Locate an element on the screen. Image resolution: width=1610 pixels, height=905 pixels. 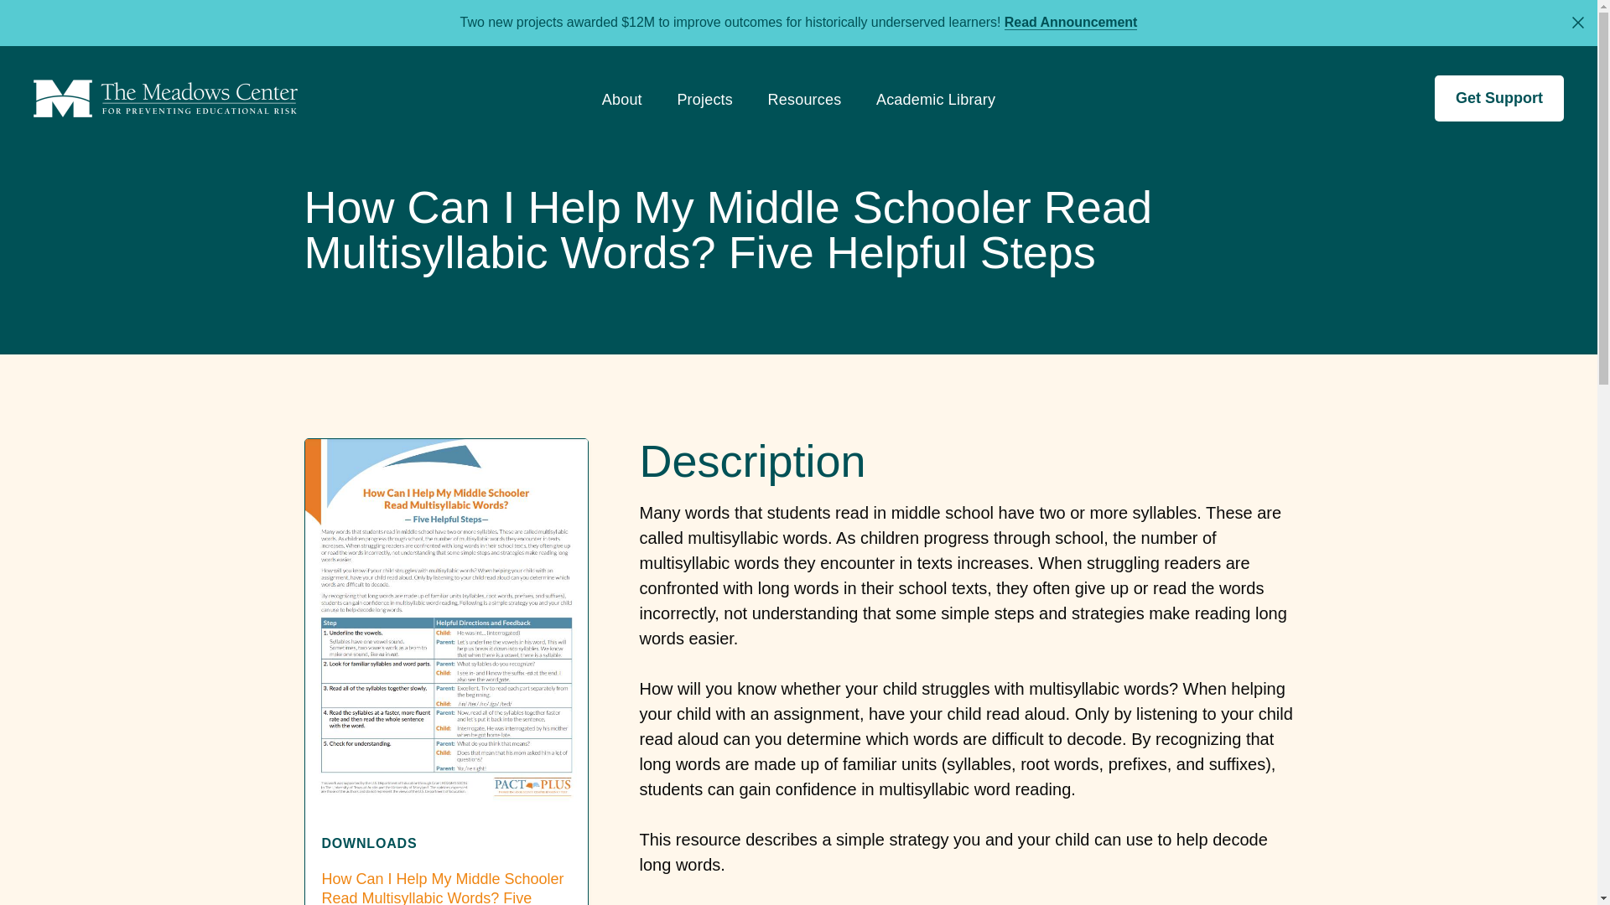
Get Support is located at coordinates (1498, 97).